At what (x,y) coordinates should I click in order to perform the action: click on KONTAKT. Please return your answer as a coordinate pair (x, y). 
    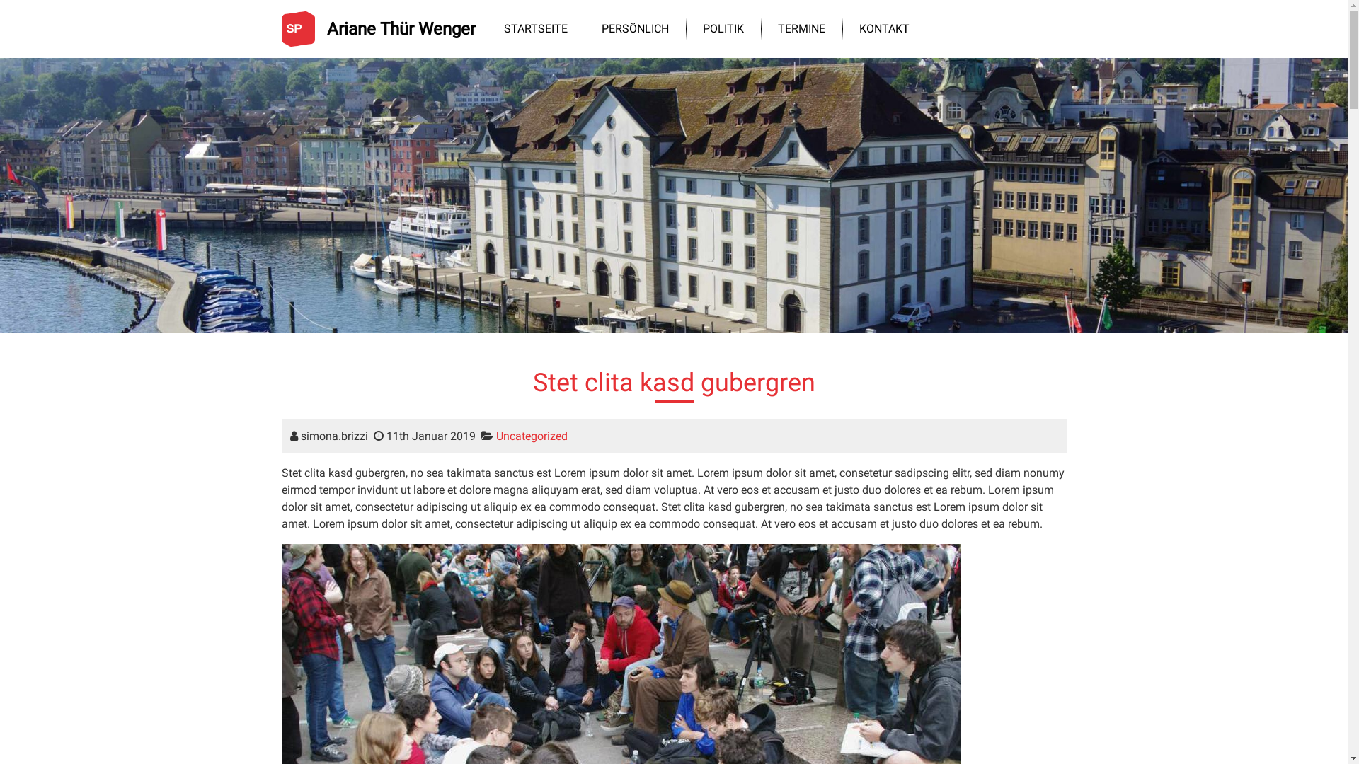
    Looking at the image, I should click on (885, 29).